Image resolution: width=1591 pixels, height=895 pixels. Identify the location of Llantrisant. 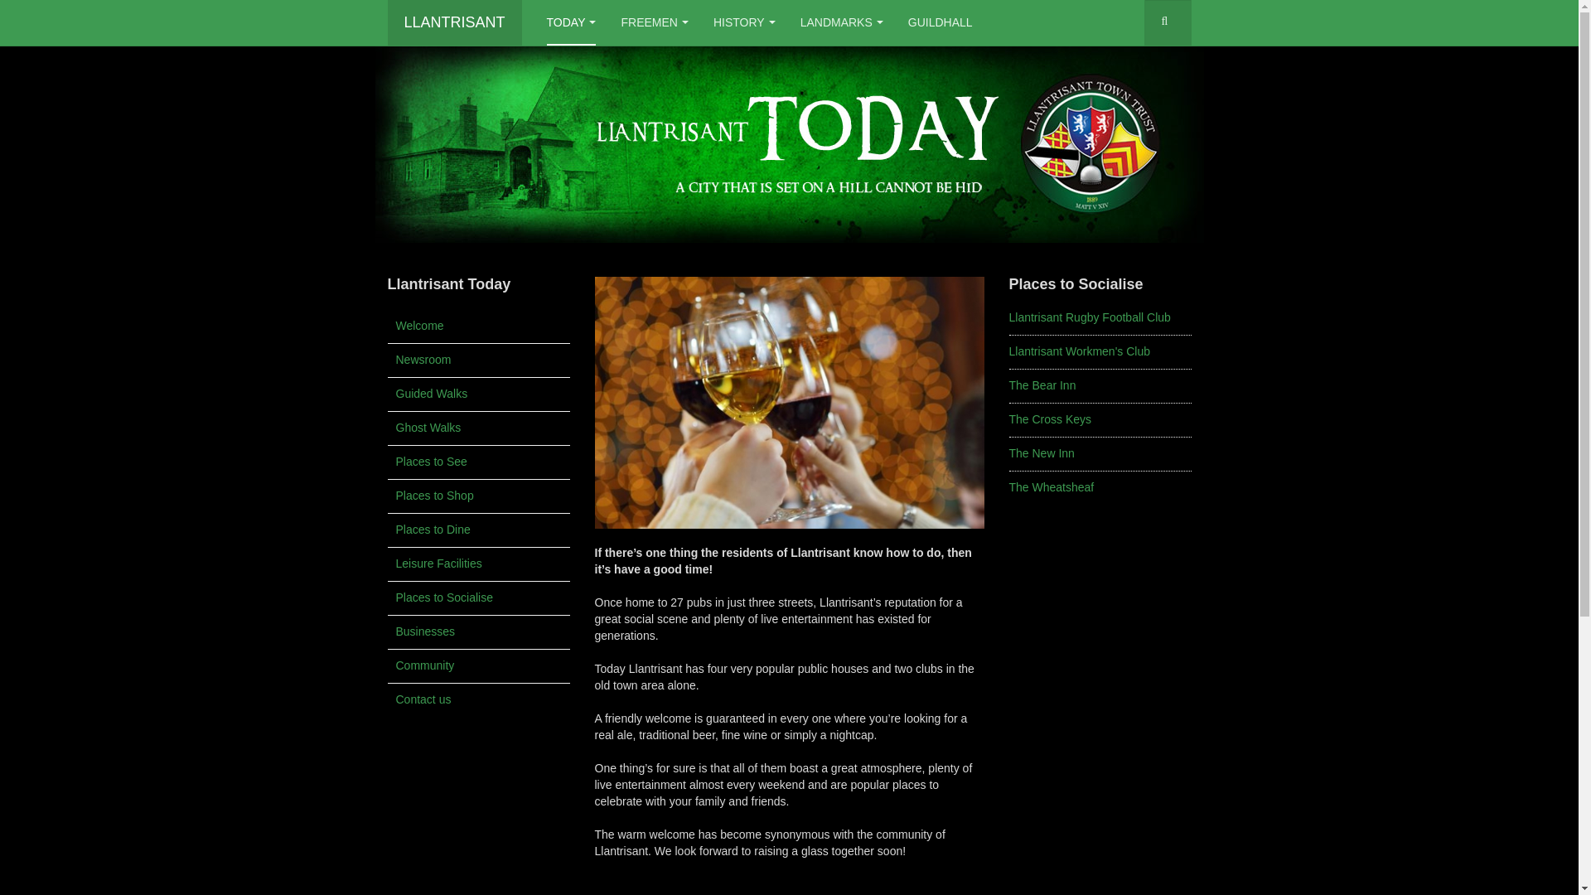
(454, 23).